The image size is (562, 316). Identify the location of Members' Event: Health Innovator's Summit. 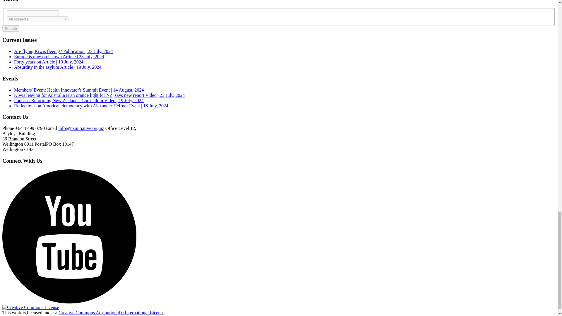
(79, 90).